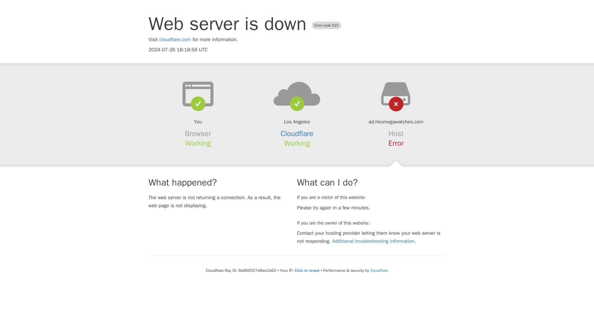 Image resolution: width=594 pixels, height=334 pixels. I want to click on Click to reveal, so click(307, 271).